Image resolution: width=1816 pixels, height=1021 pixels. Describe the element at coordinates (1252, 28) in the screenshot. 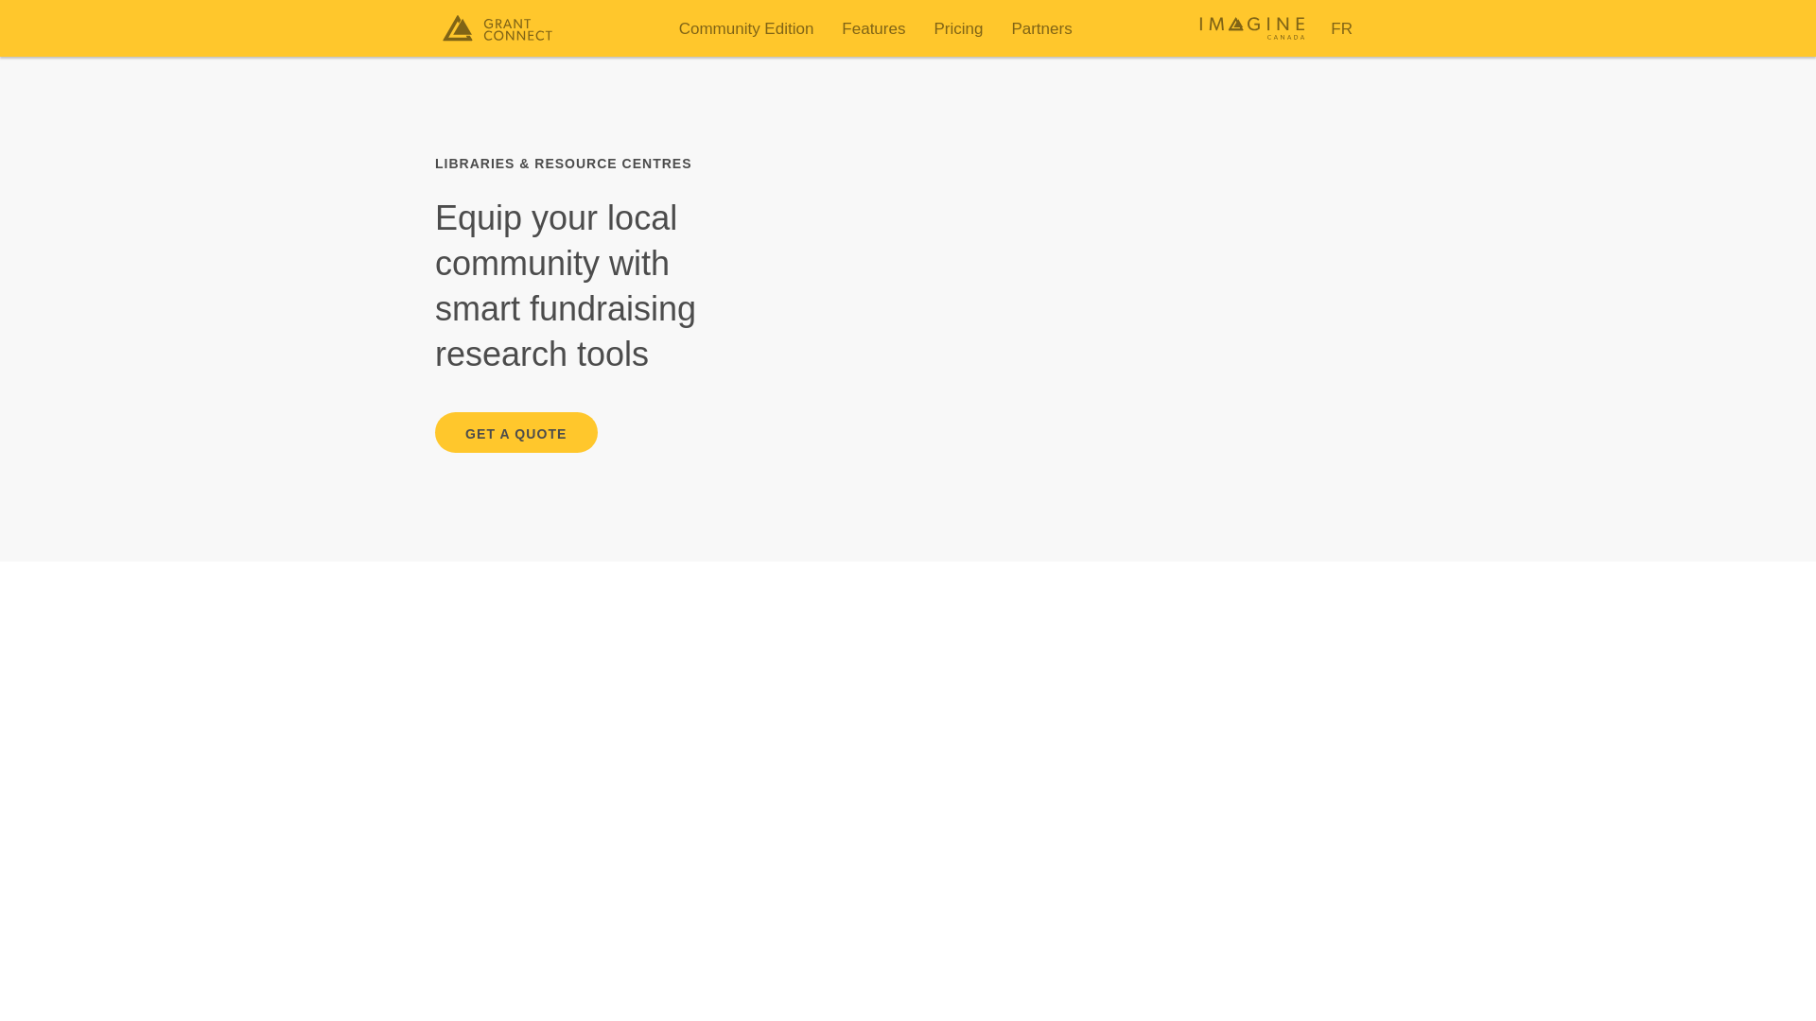

I see `Imagine Logo Created with Sketch.` at that location.